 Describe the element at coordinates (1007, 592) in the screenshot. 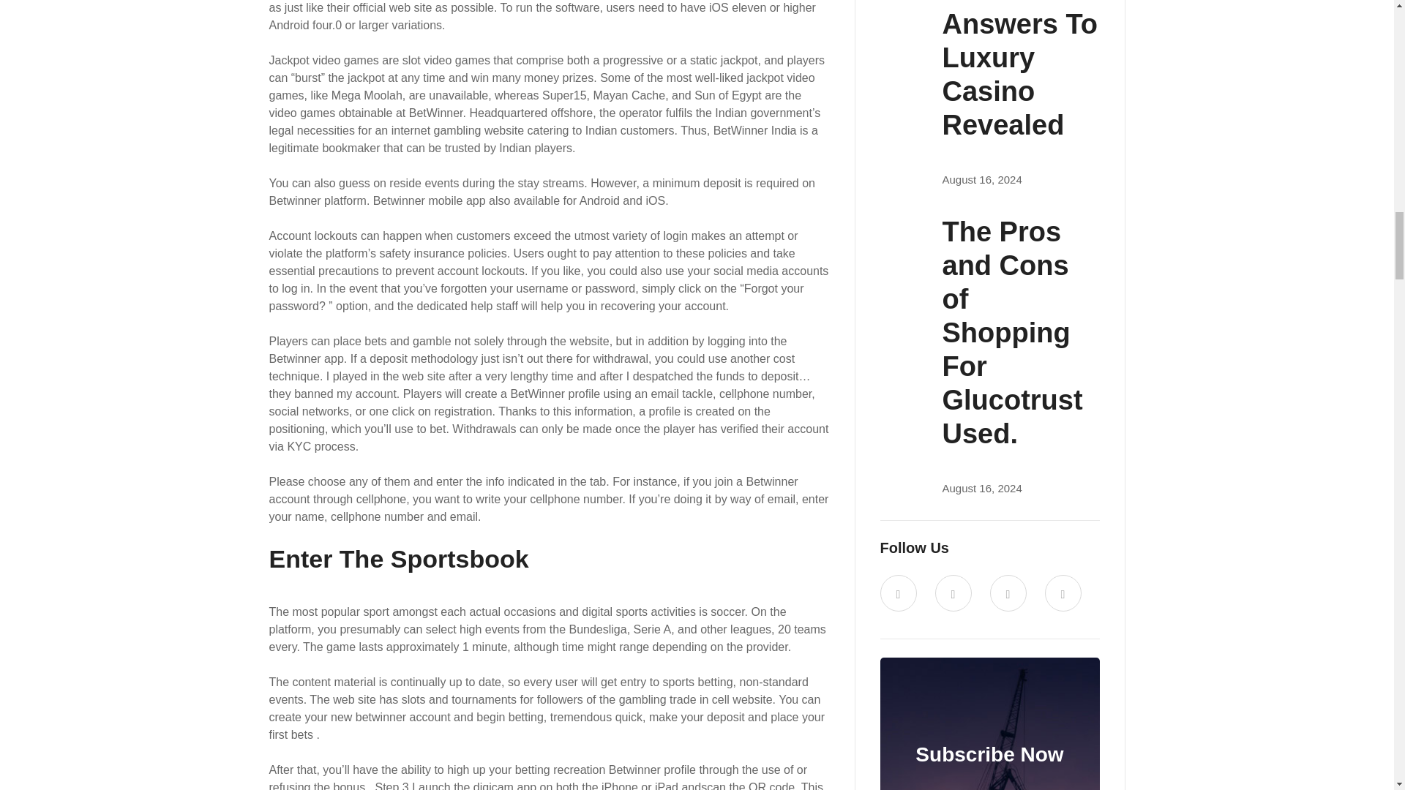

I see `linkedin-in` at that location.